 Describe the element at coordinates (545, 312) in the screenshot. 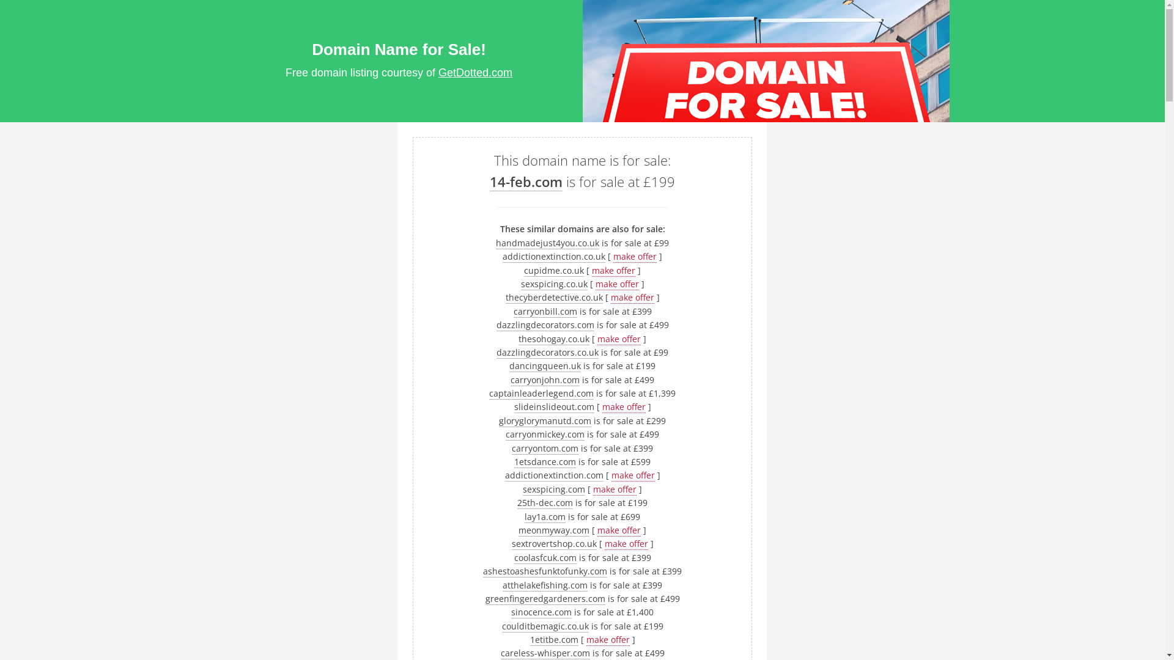

I see `carryonbill.com` at that location.